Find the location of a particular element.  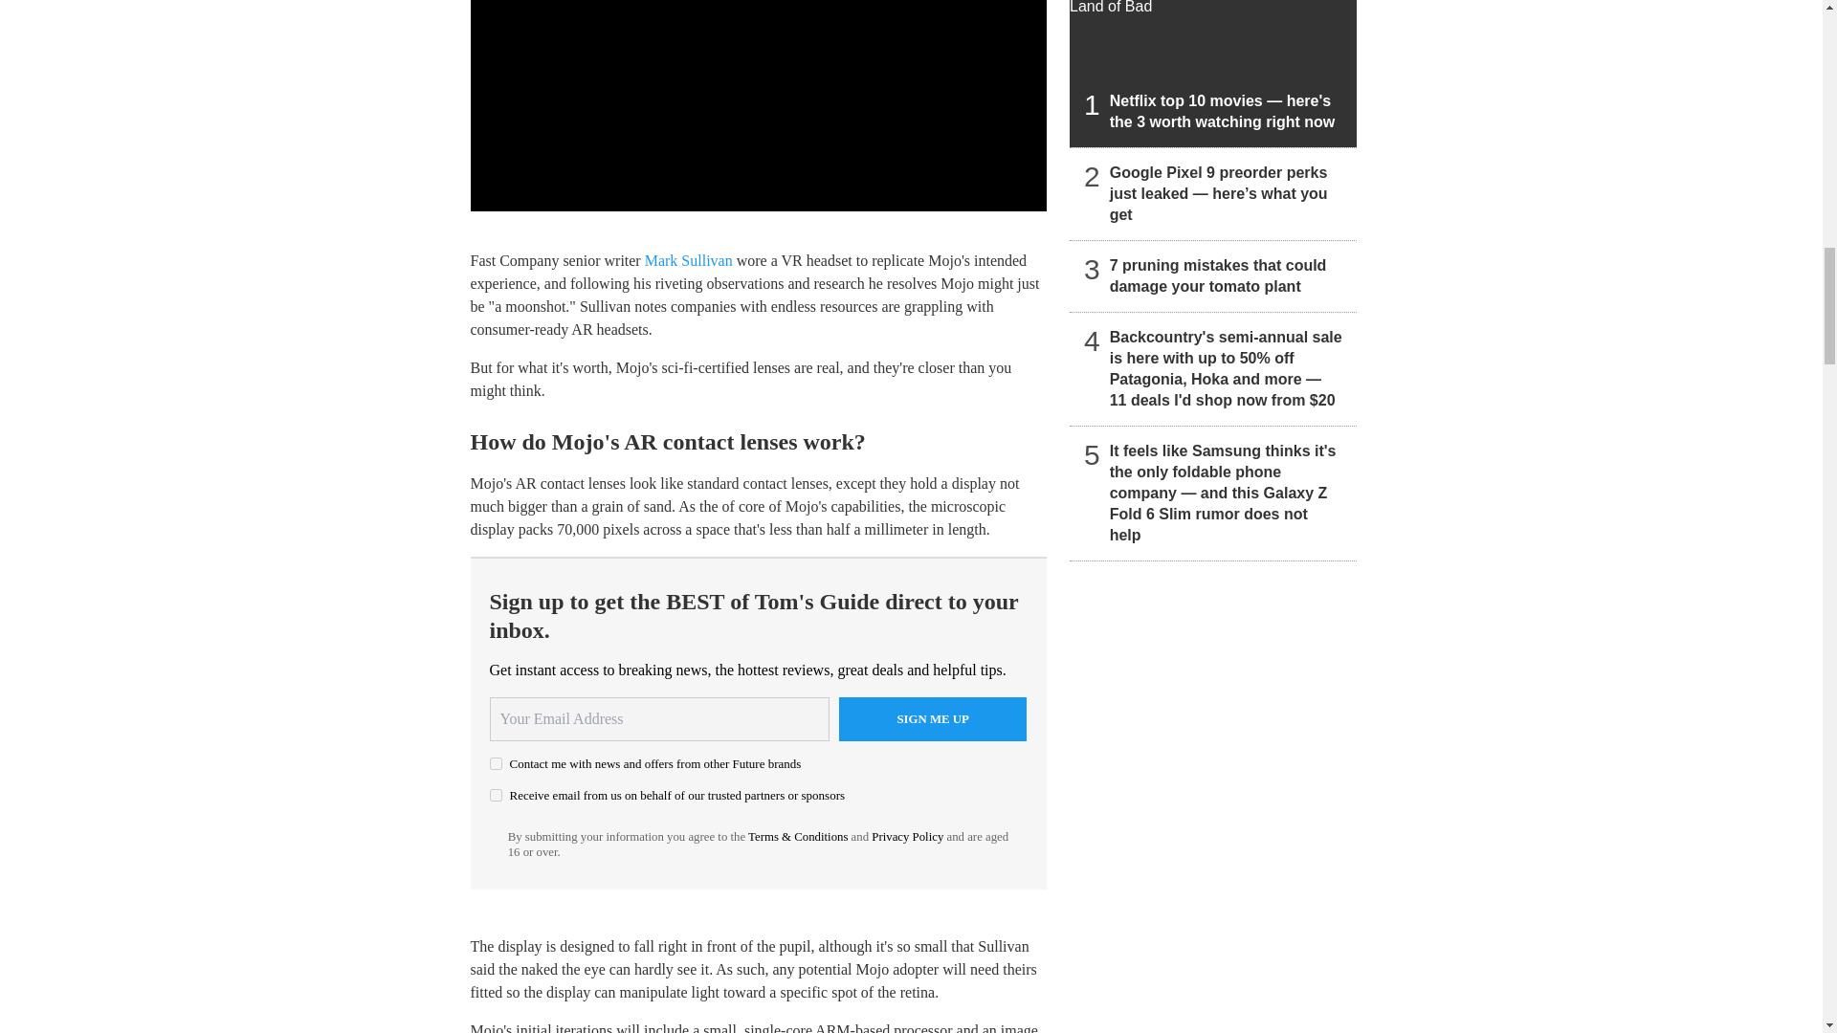

on is located at coordinates (496, 796).